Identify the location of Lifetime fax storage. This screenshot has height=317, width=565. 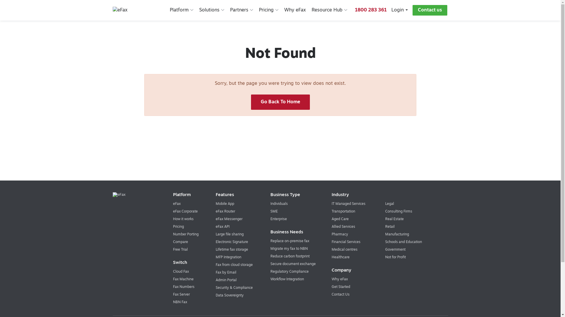
(232, 250).